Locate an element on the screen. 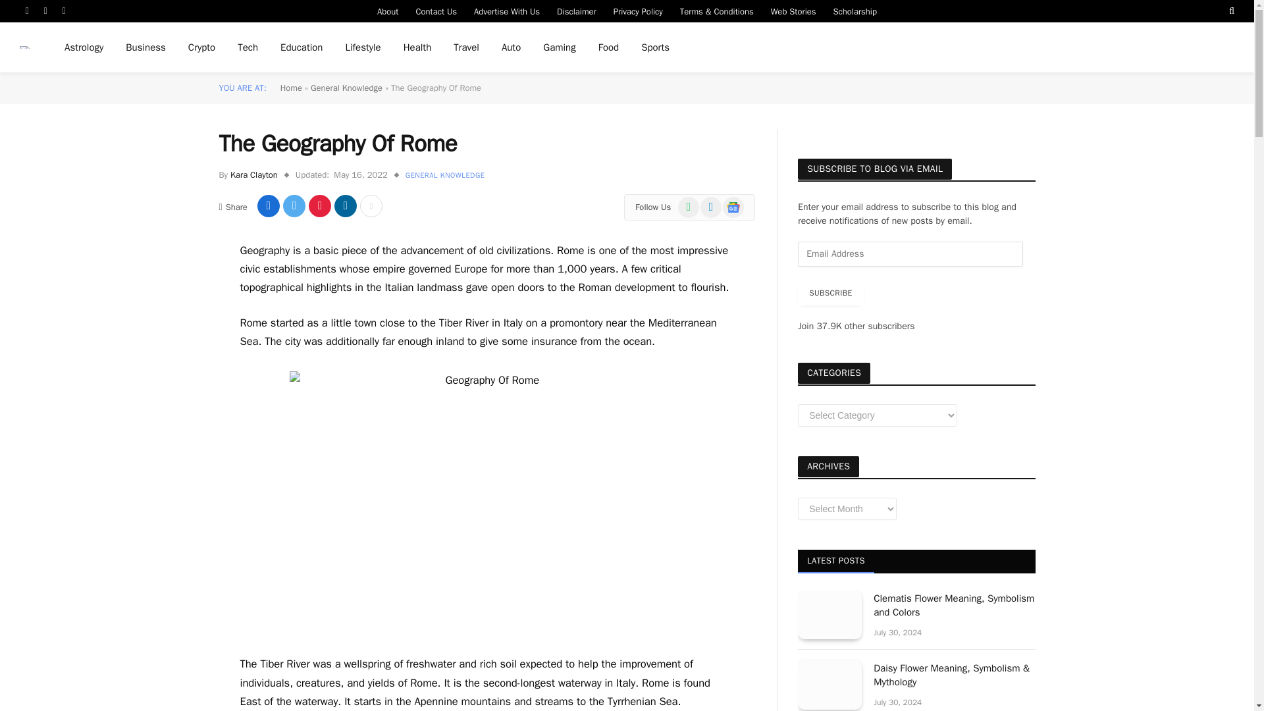 The width and height of the screenshot is (1264, 711). Share on Pinterest is located at coordinates (320, 205).